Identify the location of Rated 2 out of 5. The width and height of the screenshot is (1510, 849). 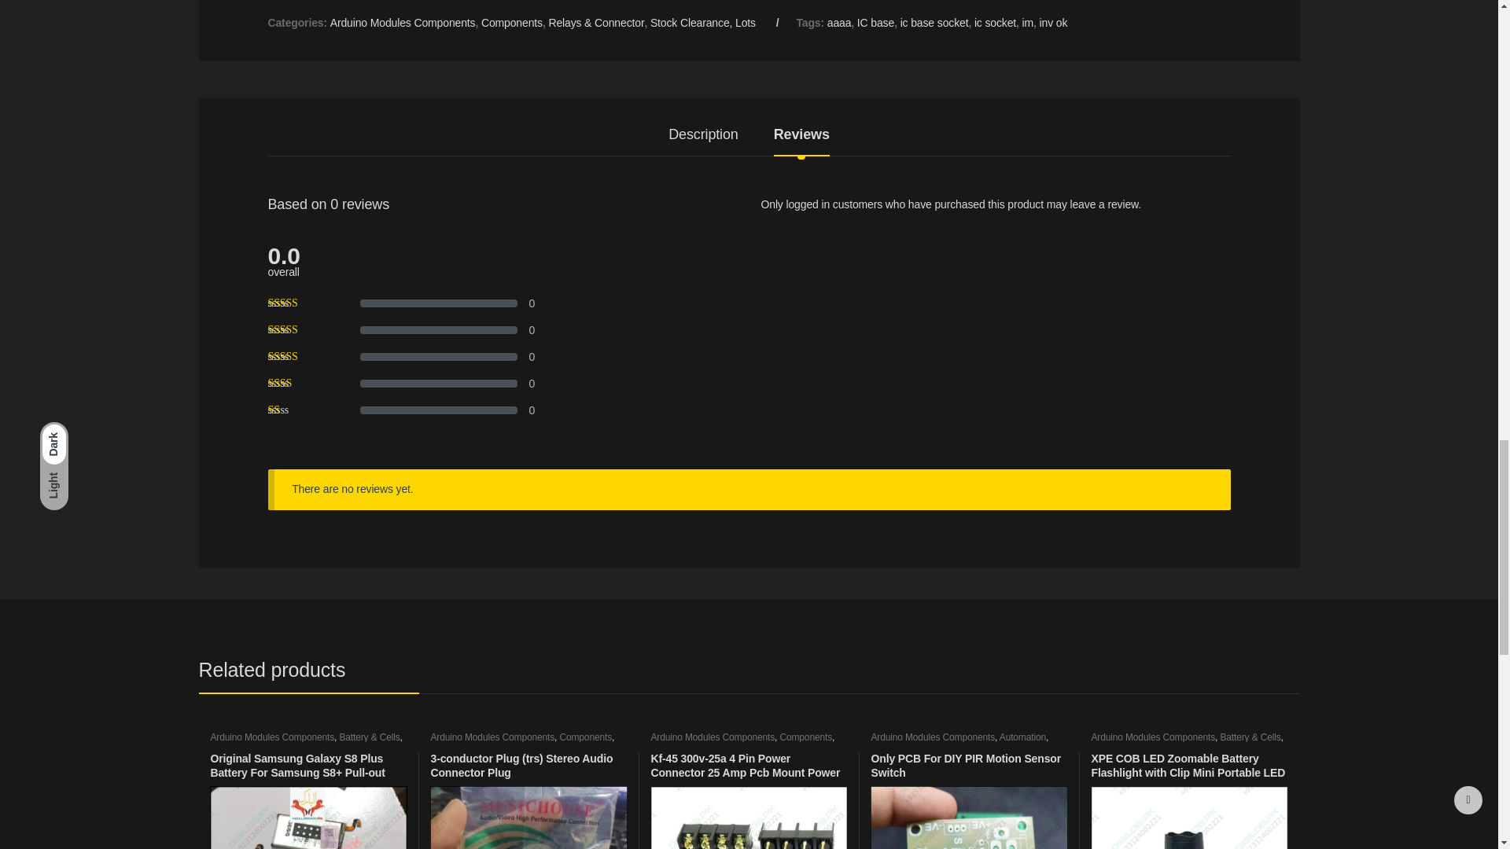
(297, 383).